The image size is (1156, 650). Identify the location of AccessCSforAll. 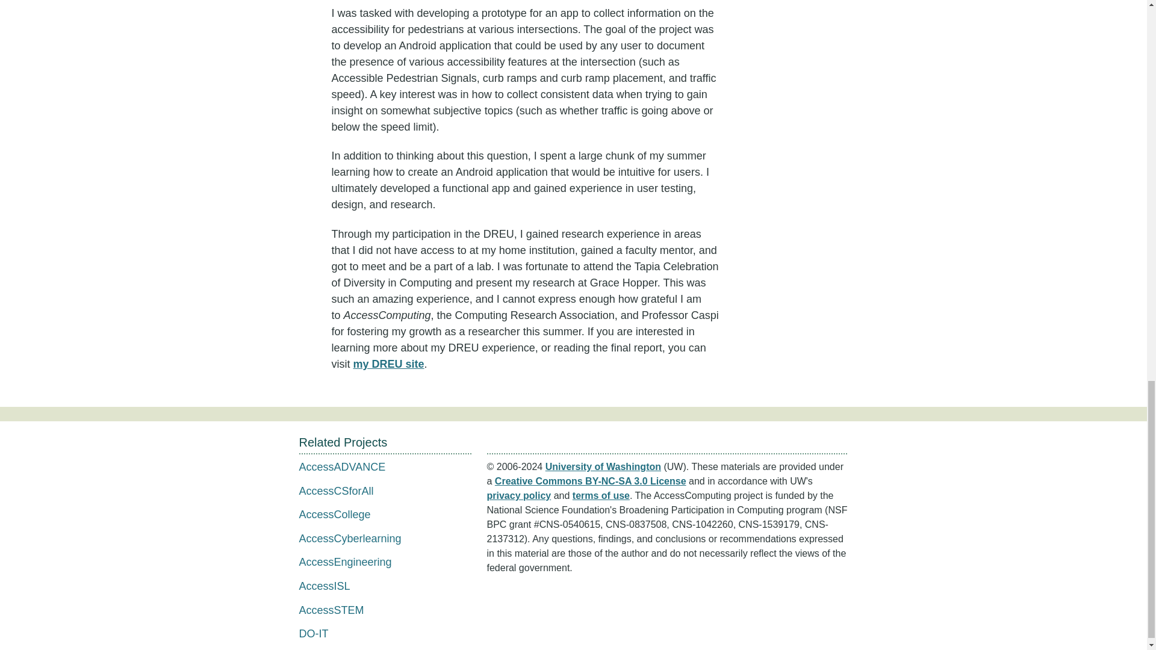
(336, 491).